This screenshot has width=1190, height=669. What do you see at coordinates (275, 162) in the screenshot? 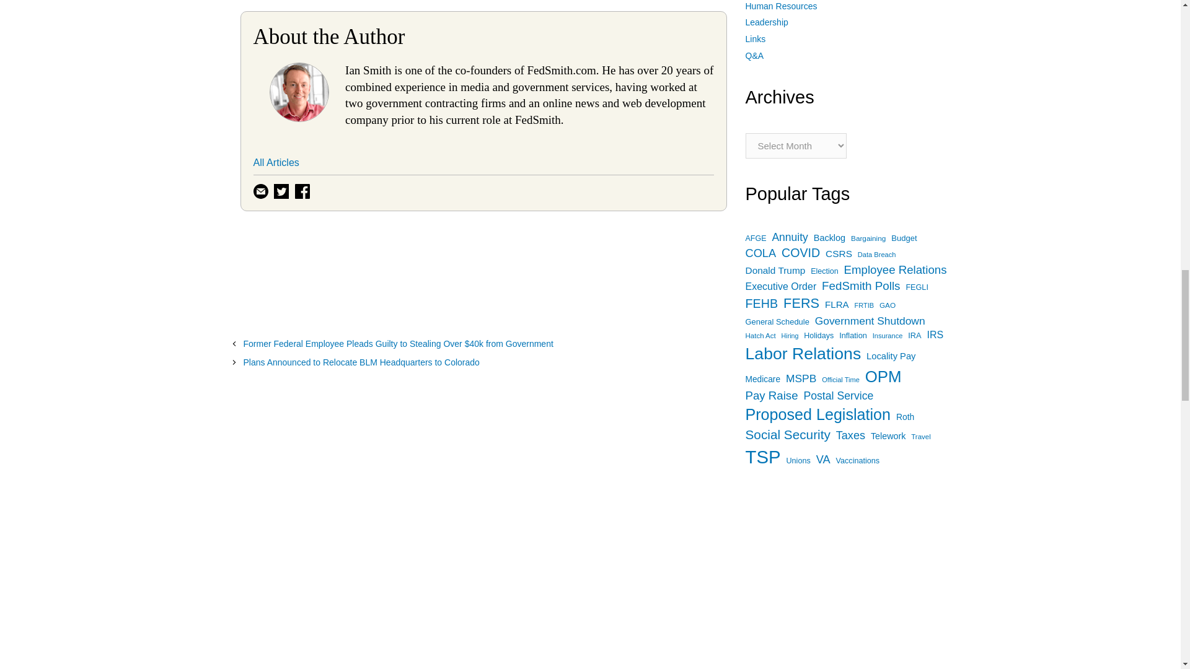
I see `See all articles from Ian Smith` at bounding box center [275, 162].